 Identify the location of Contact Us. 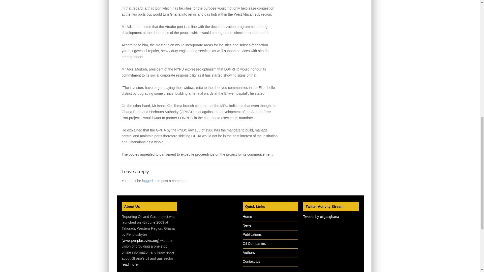
(251, 261).